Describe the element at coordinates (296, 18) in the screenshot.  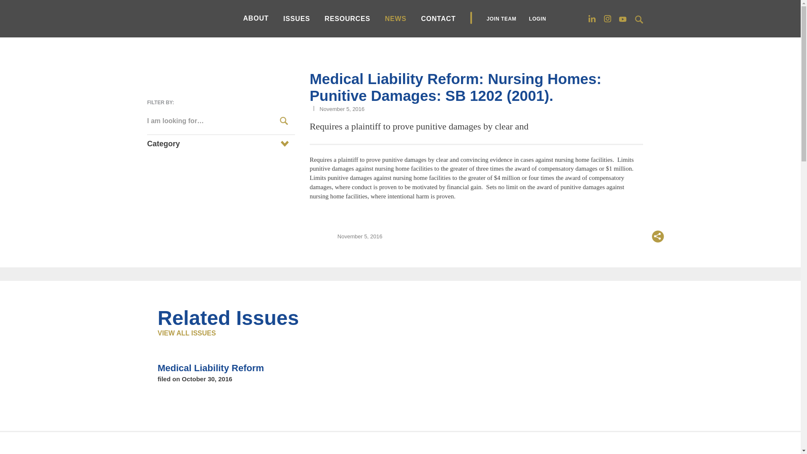
I see `ISSUES` at that location.